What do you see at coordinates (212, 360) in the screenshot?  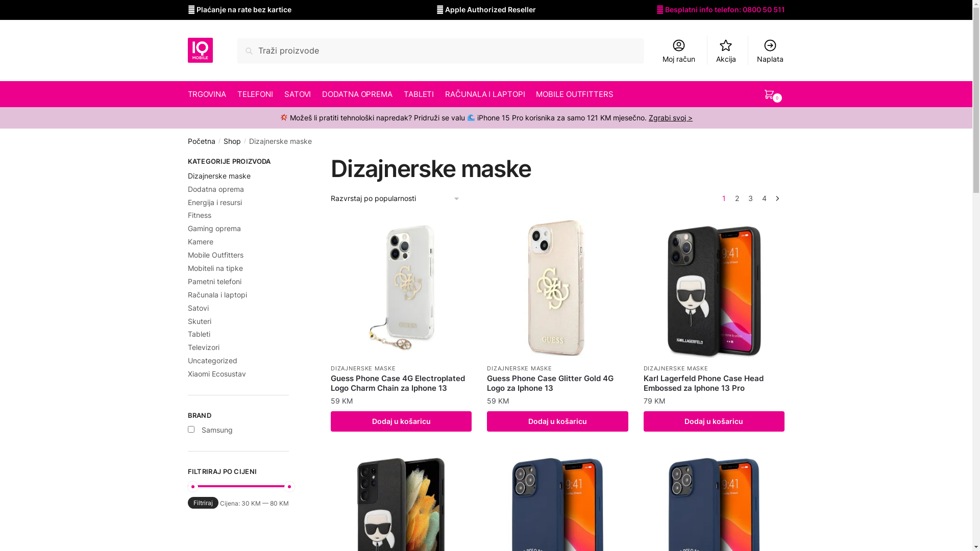 I see `Uncategorized` at bounding box center [212, 360].